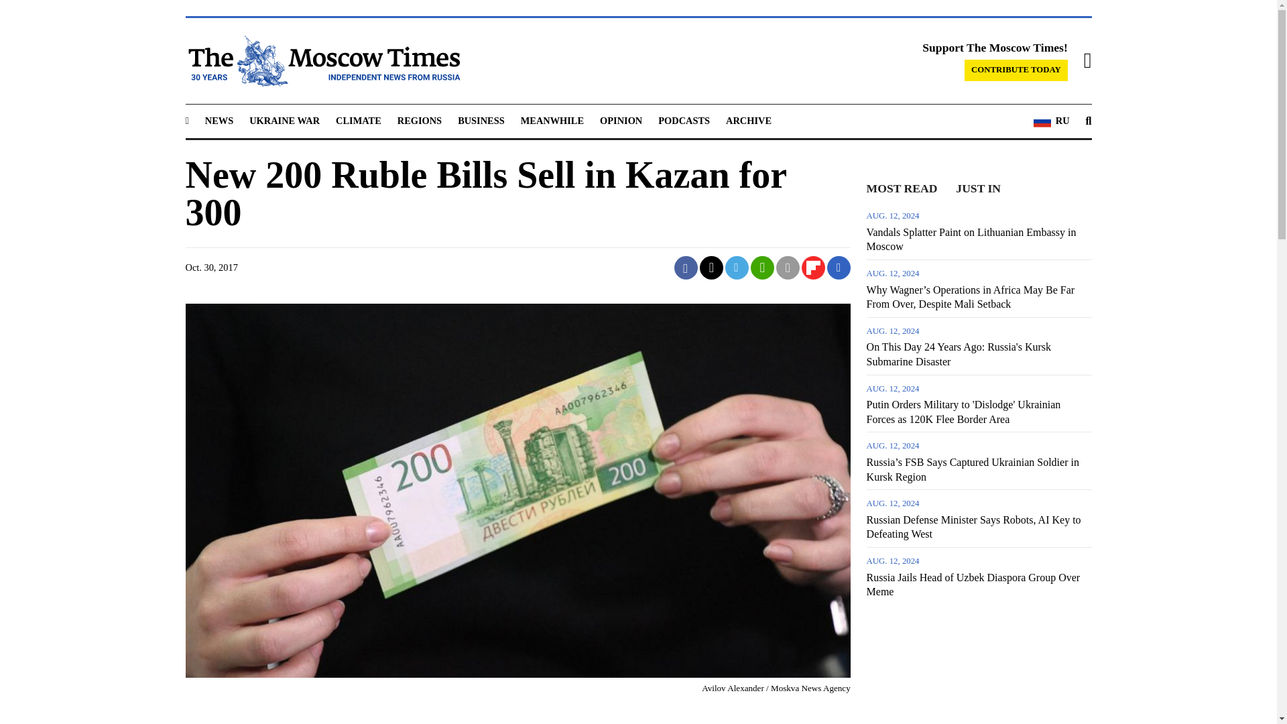  Describe the element at coordinates (1016, 70) in the screenshot. I see `CONTRIBUTE TODAY` at that location.